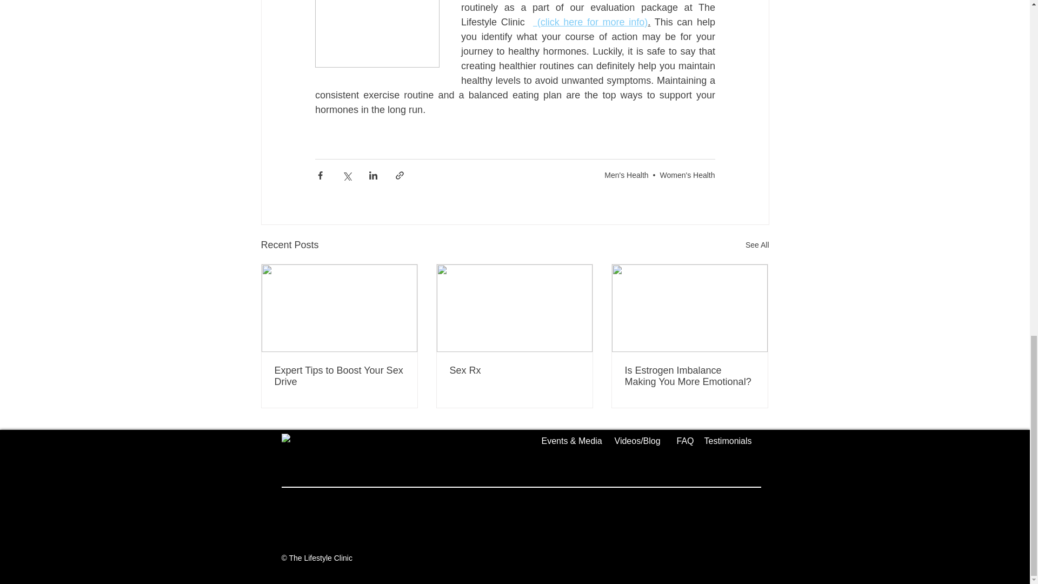  Describe the element at coordinates (626, 175) in the screenshot. I see `Men's Health` at that location.